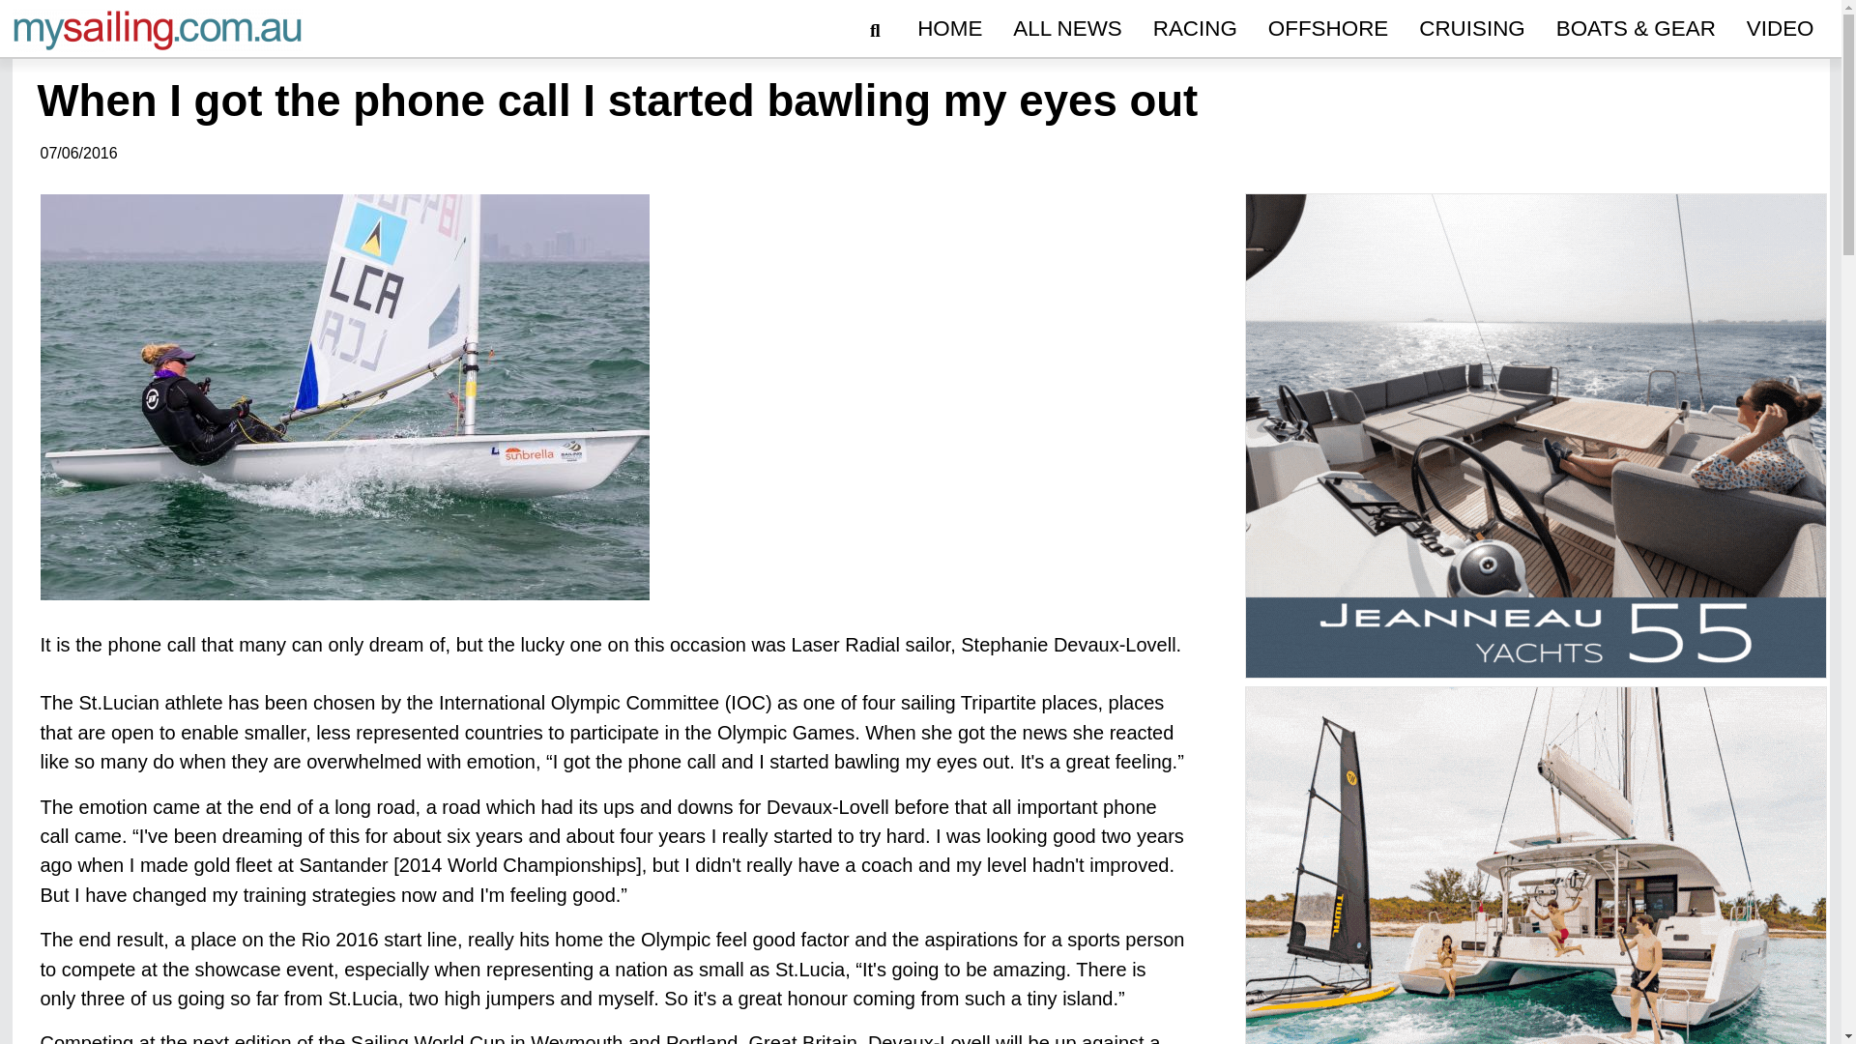 This screenshot has height=1044, width=1856. Describe the element at coordinates (1067, 29) in the screenshot. I see `ALL NEWS` at that location.